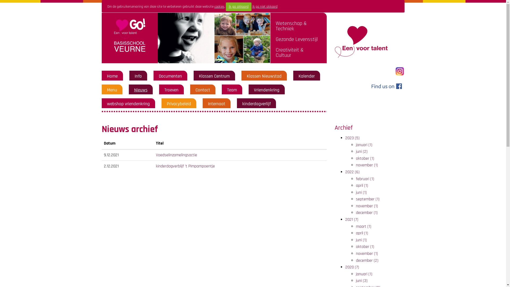 The image size is (510, 287). I want to click on Menu, so click(112, 90).